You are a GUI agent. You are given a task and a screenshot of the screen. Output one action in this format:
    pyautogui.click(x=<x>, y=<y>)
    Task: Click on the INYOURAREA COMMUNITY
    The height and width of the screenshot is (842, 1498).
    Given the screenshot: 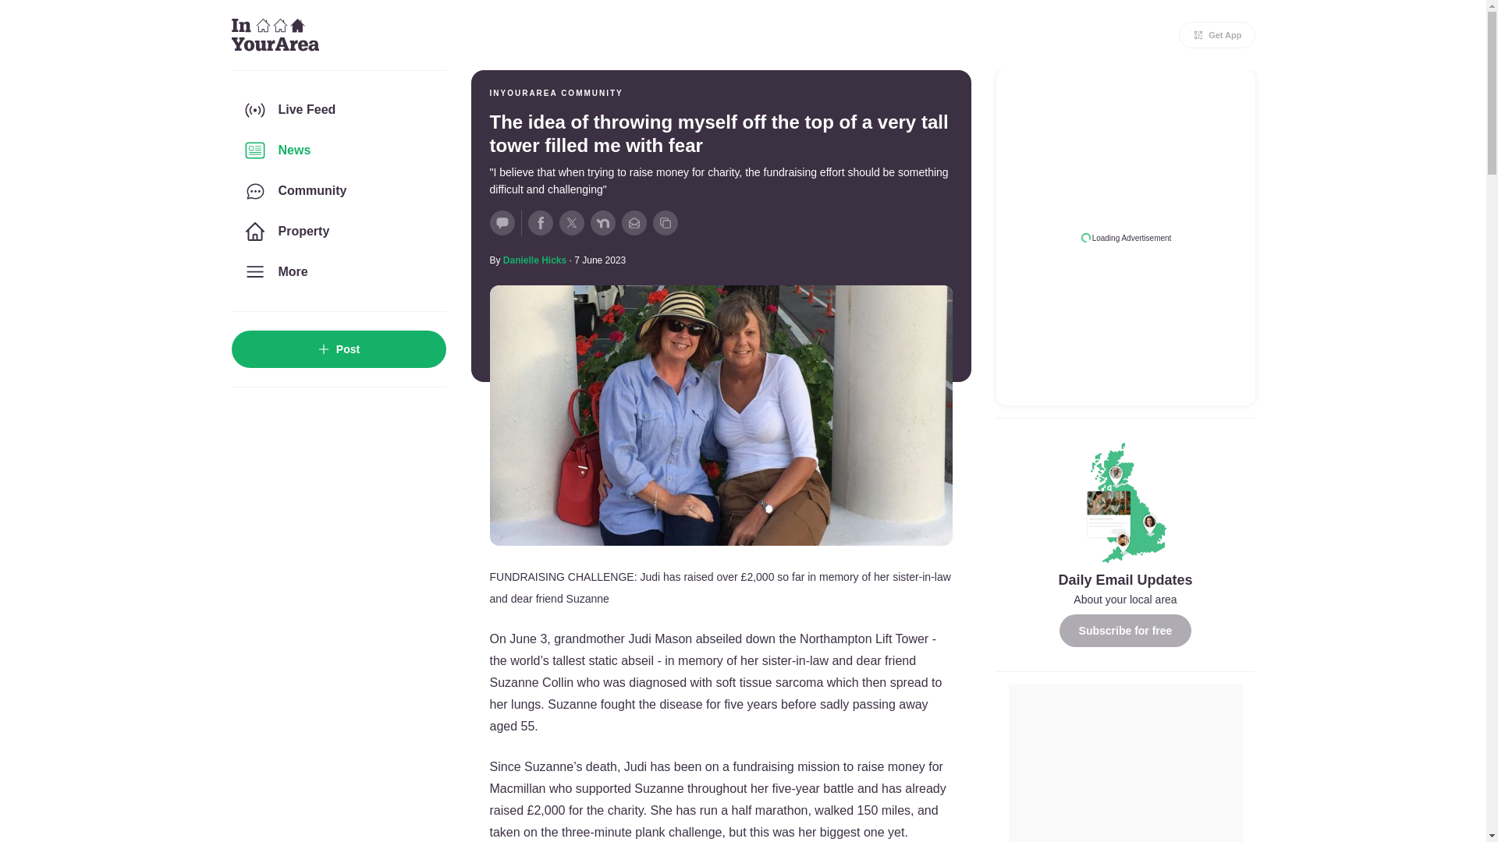 What is the action you would take?
    pyautogui.click(x=556, y=94)
    